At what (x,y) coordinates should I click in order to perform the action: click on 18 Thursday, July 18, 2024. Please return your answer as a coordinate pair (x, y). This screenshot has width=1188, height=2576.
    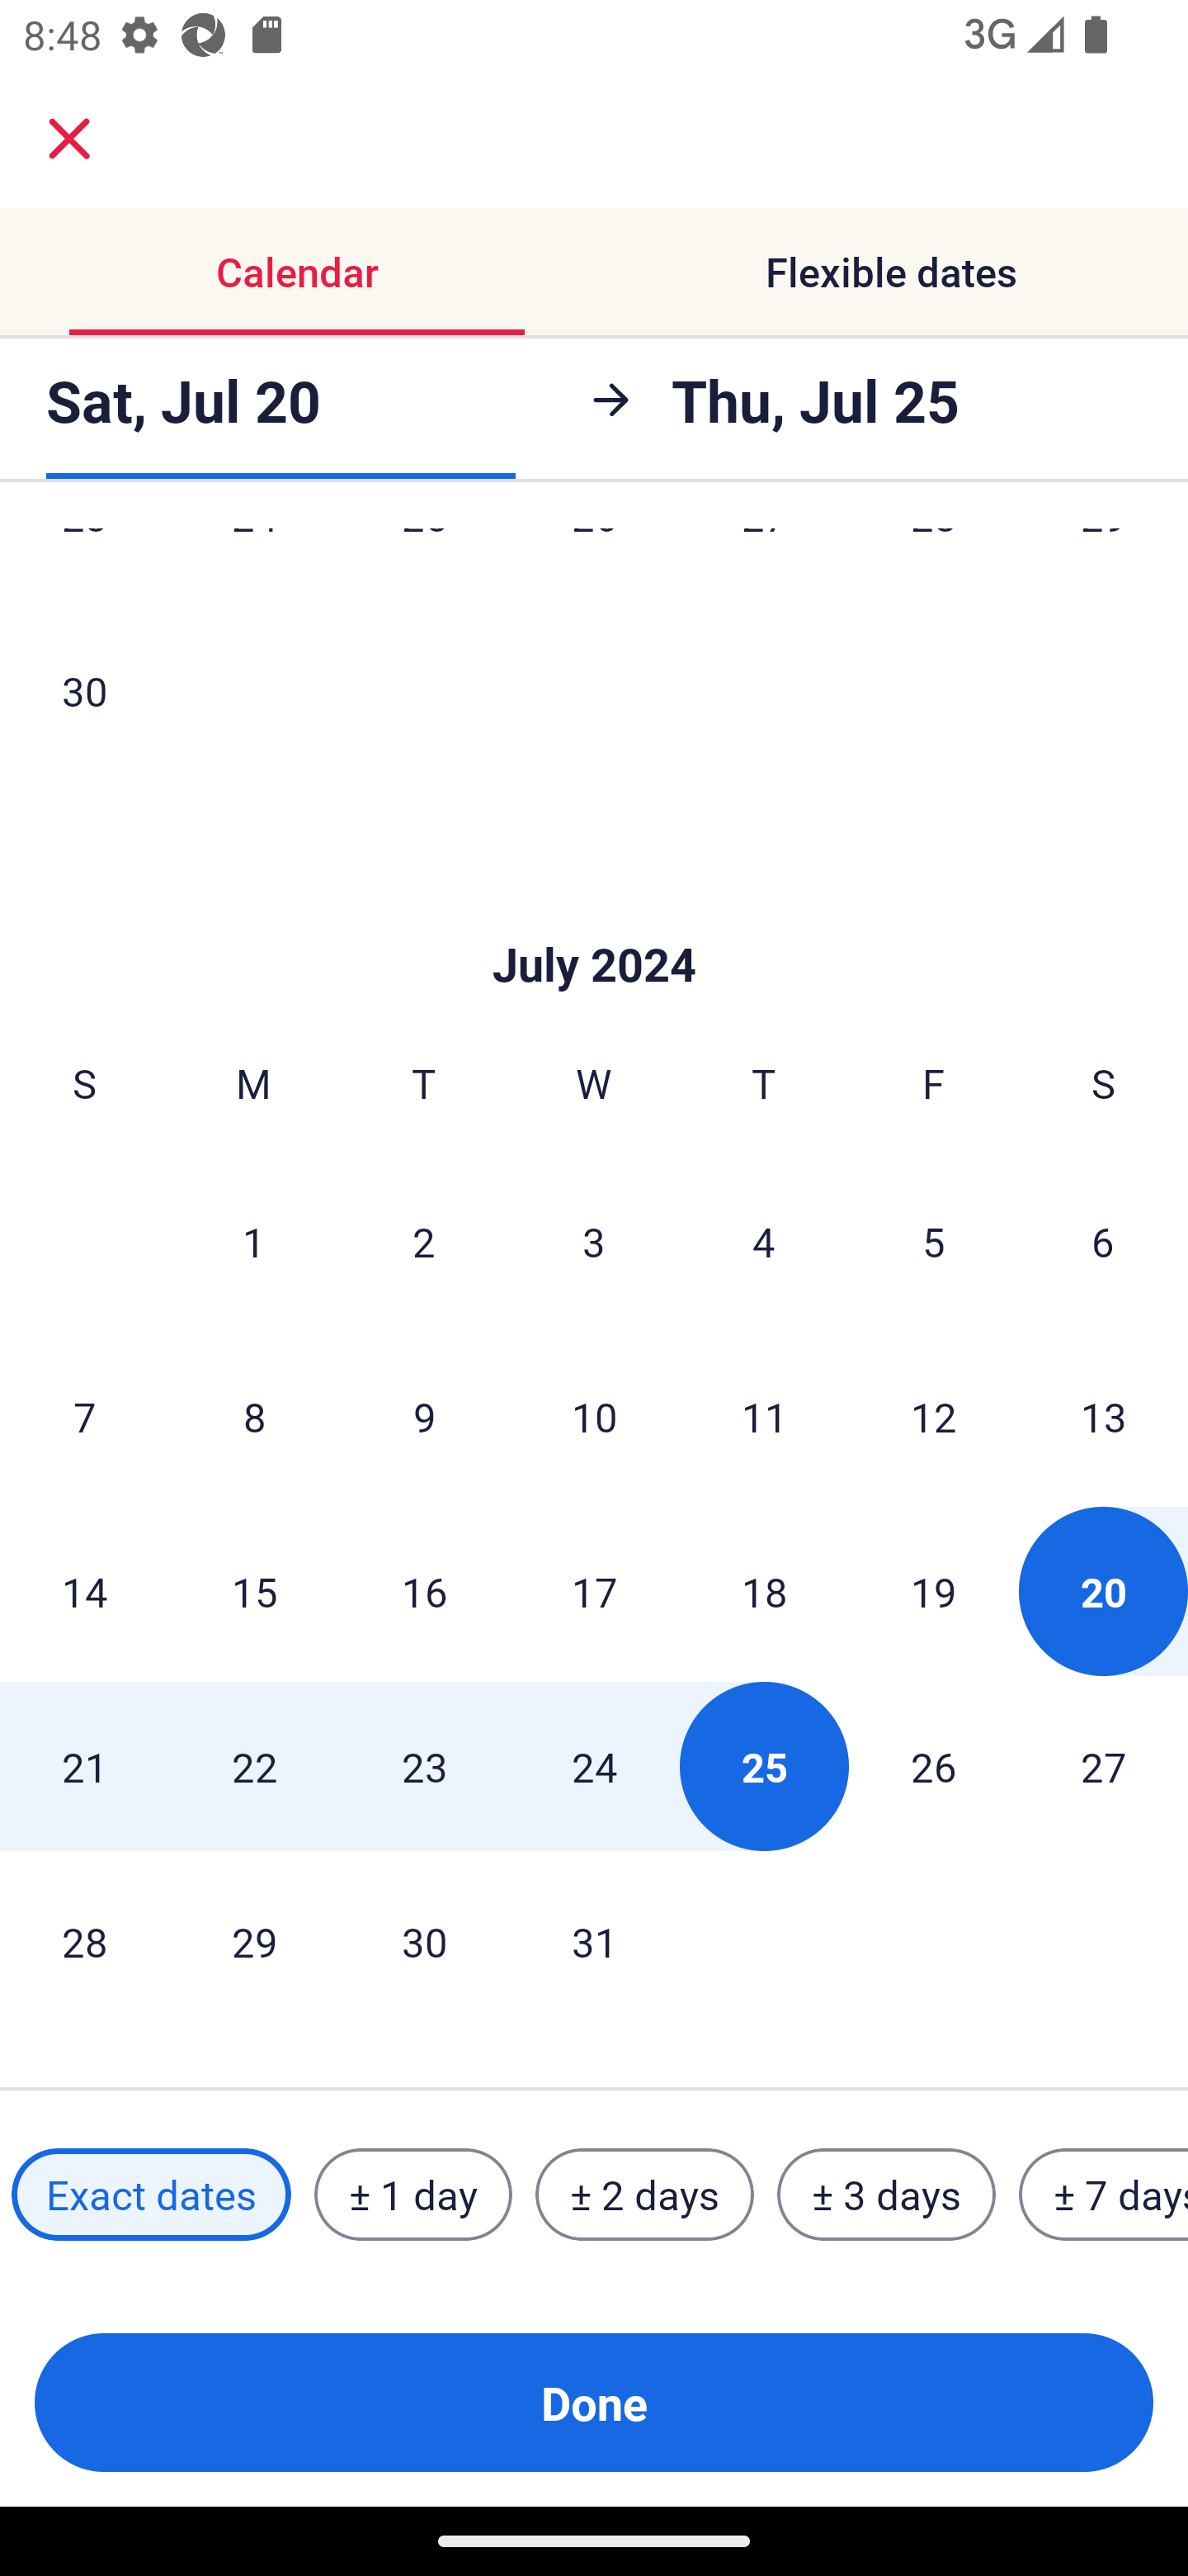
    Looking at the image, I should click on (764, 1592).